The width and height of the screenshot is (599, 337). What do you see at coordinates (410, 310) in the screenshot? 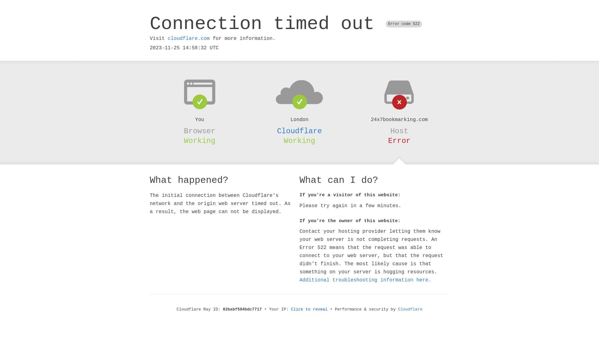
I see `Cloudflare` at bounding box center [410, 310].